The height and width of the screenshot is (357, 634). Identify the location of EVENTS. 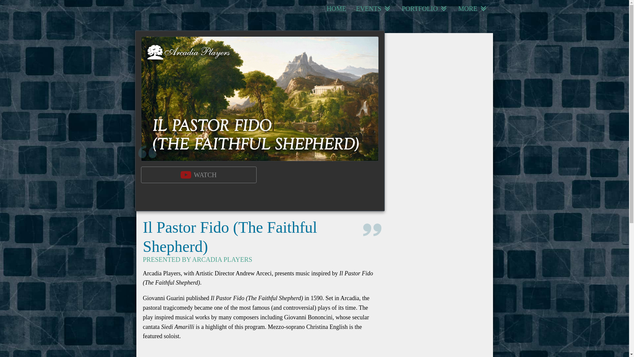
(374, 9).